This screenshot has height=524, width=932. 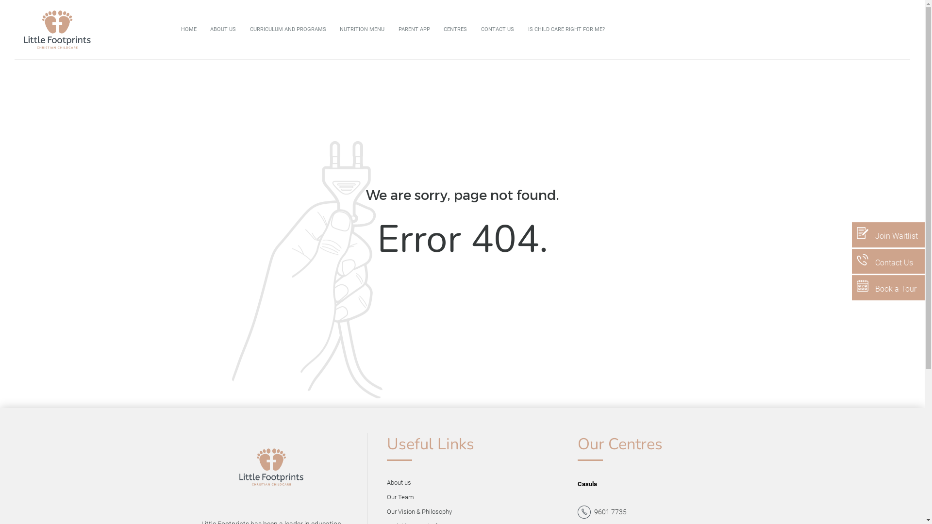 I want to click on CURRICULUM AND PROGRAMS, so click(x=288, y=30).